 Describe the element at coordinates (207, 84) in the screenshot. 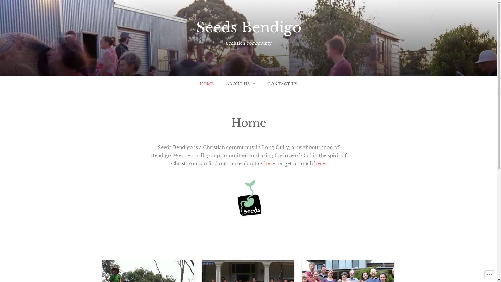

I see `HOME` at that location.